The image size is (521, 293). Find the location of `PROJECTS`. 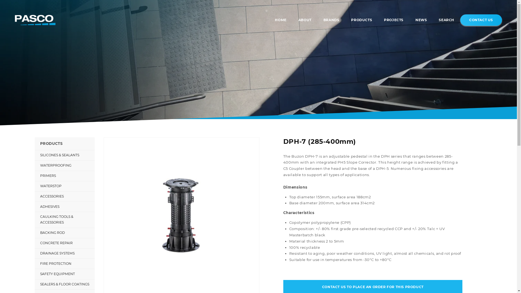

PROJECTS is located at coordinates (394, 20).